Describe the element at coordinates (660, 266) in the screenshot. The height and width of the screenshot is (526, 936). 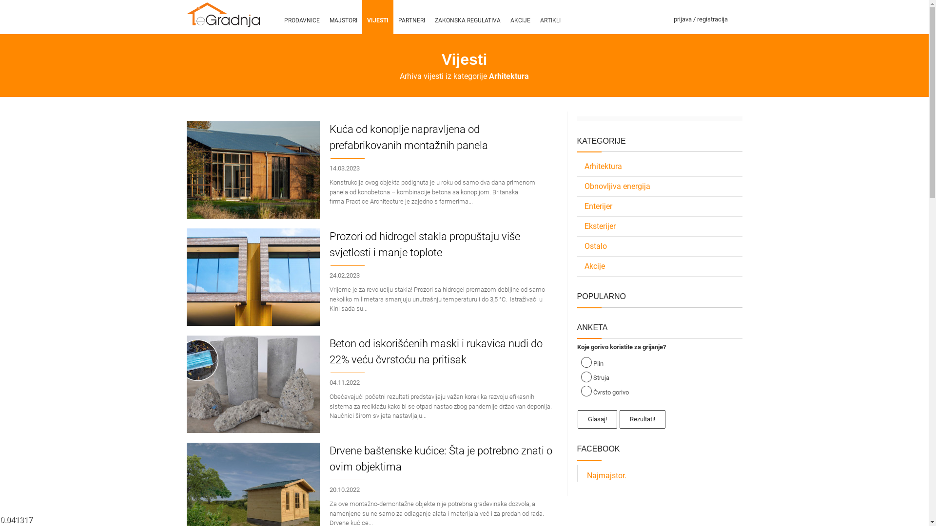
I see `Akcije` at that location.